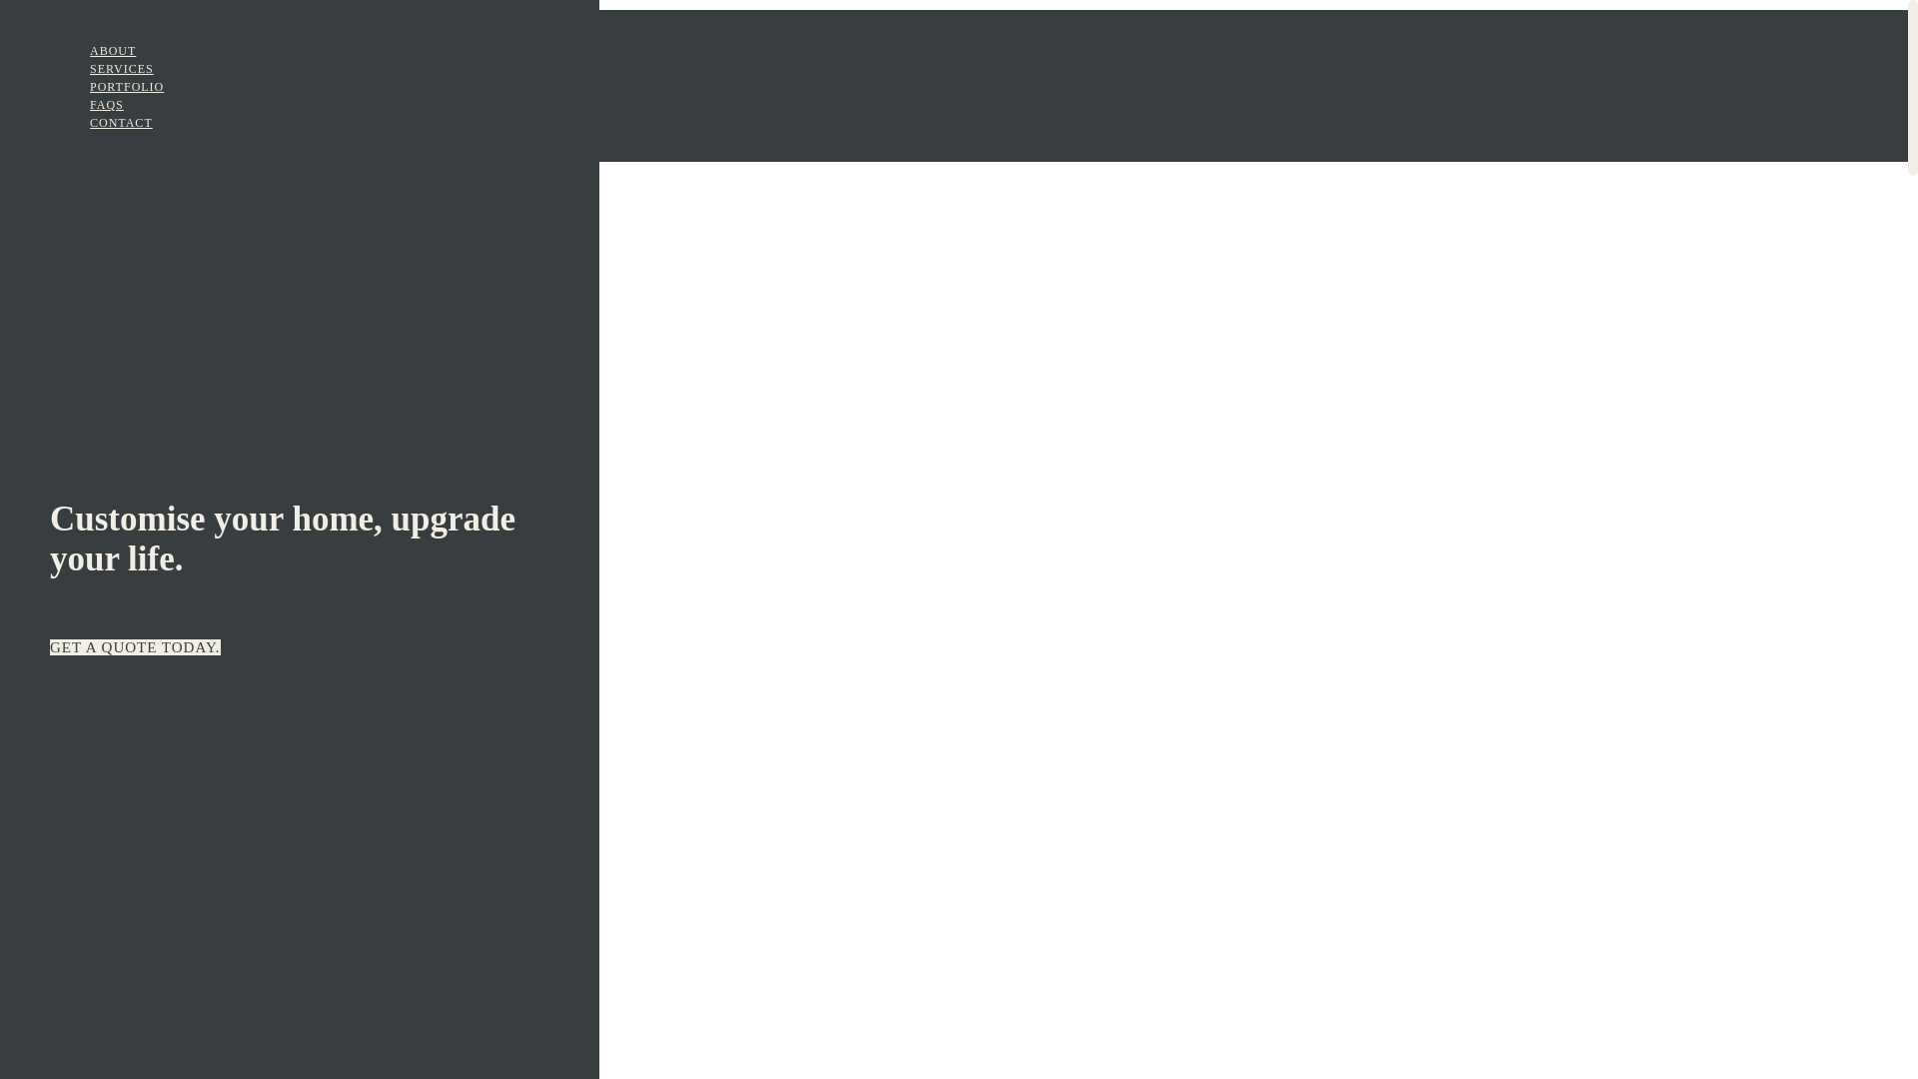 This screenshot has width=1918, height=1079. I want to click on ABOUT, so click(113, 51).